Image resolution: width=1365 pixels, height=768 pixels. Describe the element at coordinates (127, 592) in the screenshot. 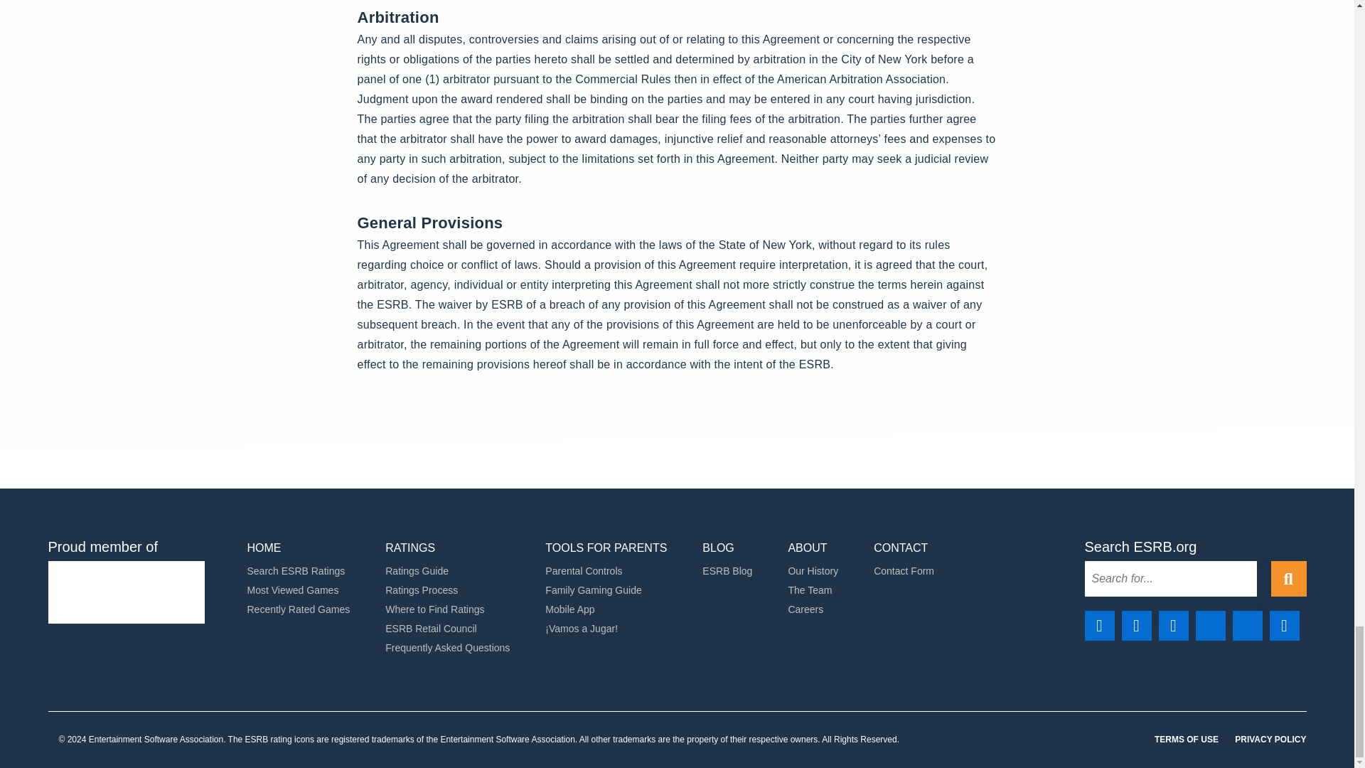

I see `IARC - International Age Rating Coalition` at that location.